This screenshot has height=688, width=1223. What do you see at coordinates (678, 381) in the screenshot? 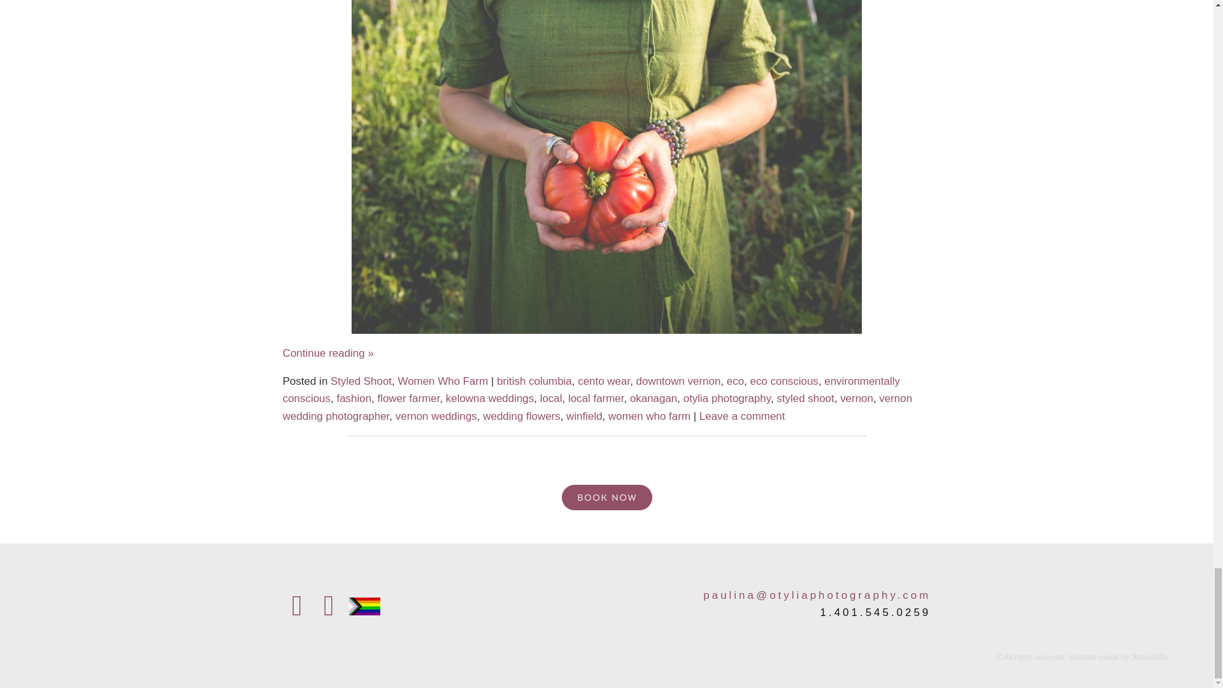
I see `downtown vernon` at bounding box center [678, 381].